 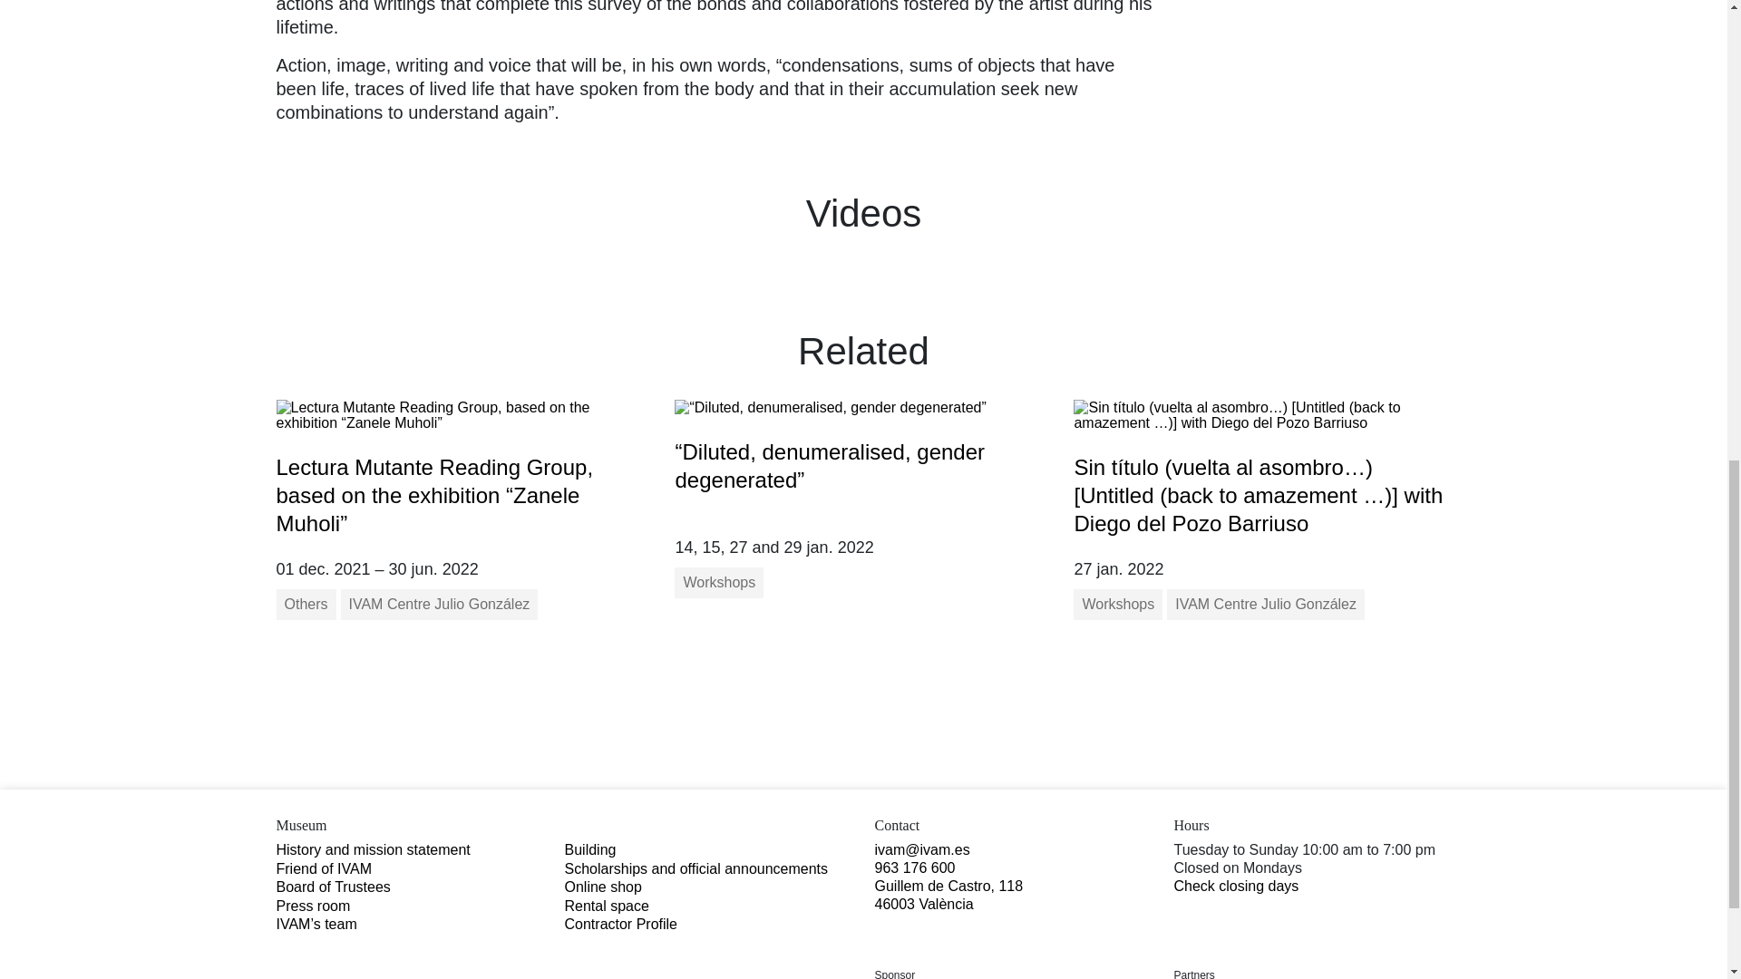 What do you see at coordinates (372, 849) in the screenshot?
I see `History and mission statement` at bounding box center [372, 849].